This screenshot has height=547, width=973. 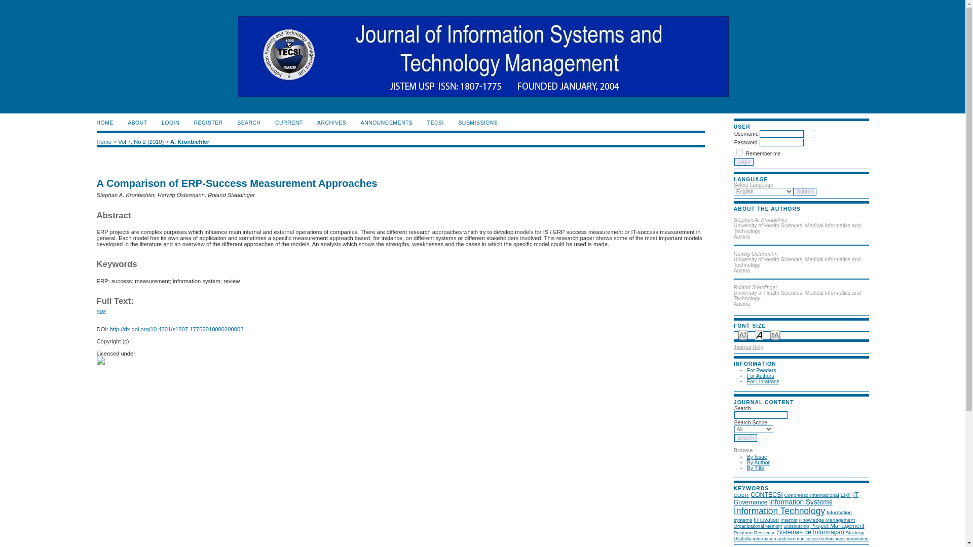 What do you see at coordinates (745, 438) in the screenshot?
I see `Search` at bounding box center [745, 438].